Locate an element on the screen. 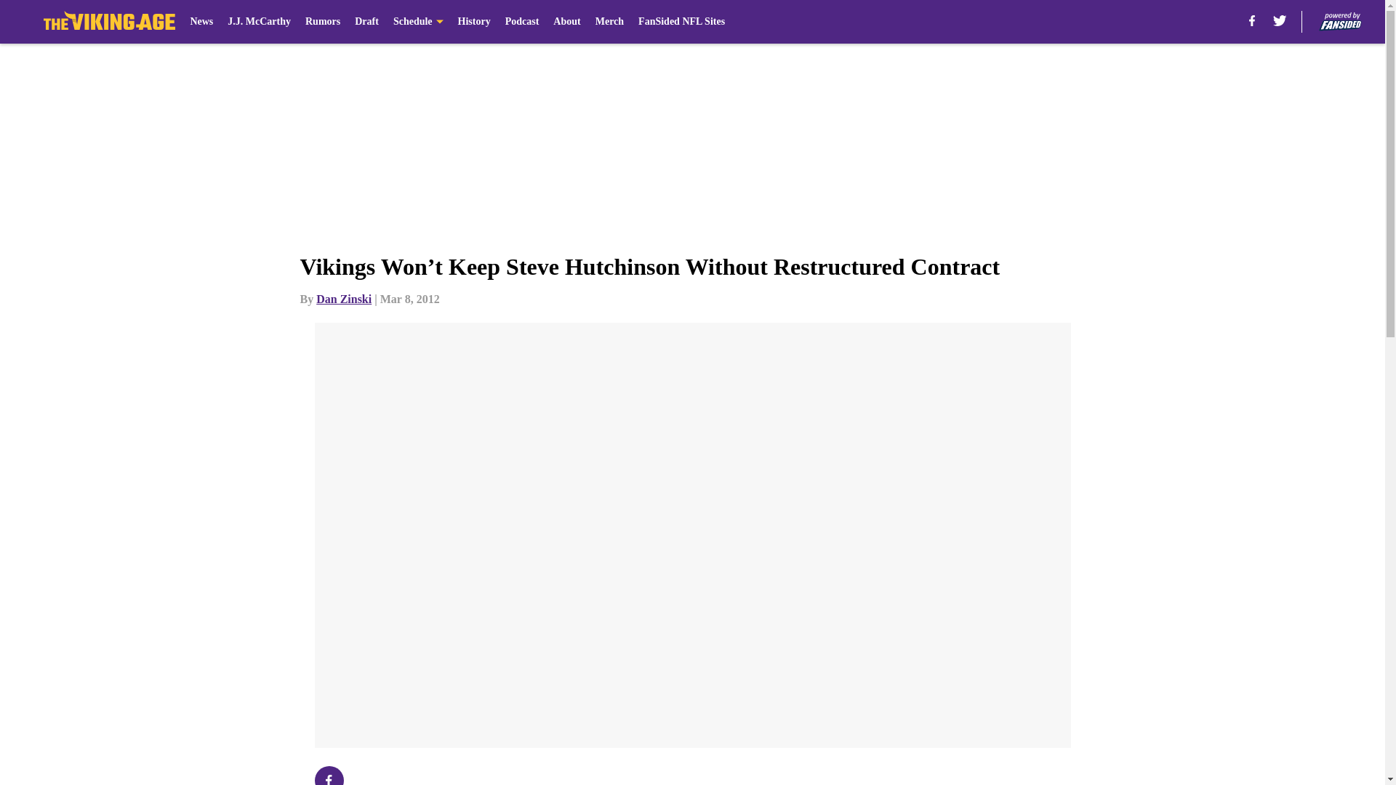  Dan Zinski is located at coordinates (343, 299).